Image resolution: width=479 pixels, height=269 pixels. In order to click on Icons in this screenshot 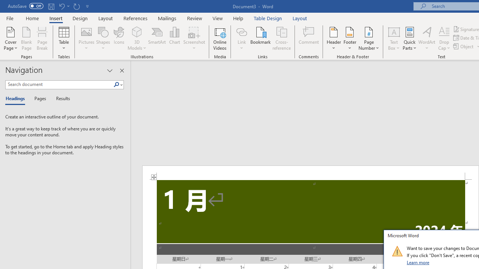, I will do `click(119, 38)`.